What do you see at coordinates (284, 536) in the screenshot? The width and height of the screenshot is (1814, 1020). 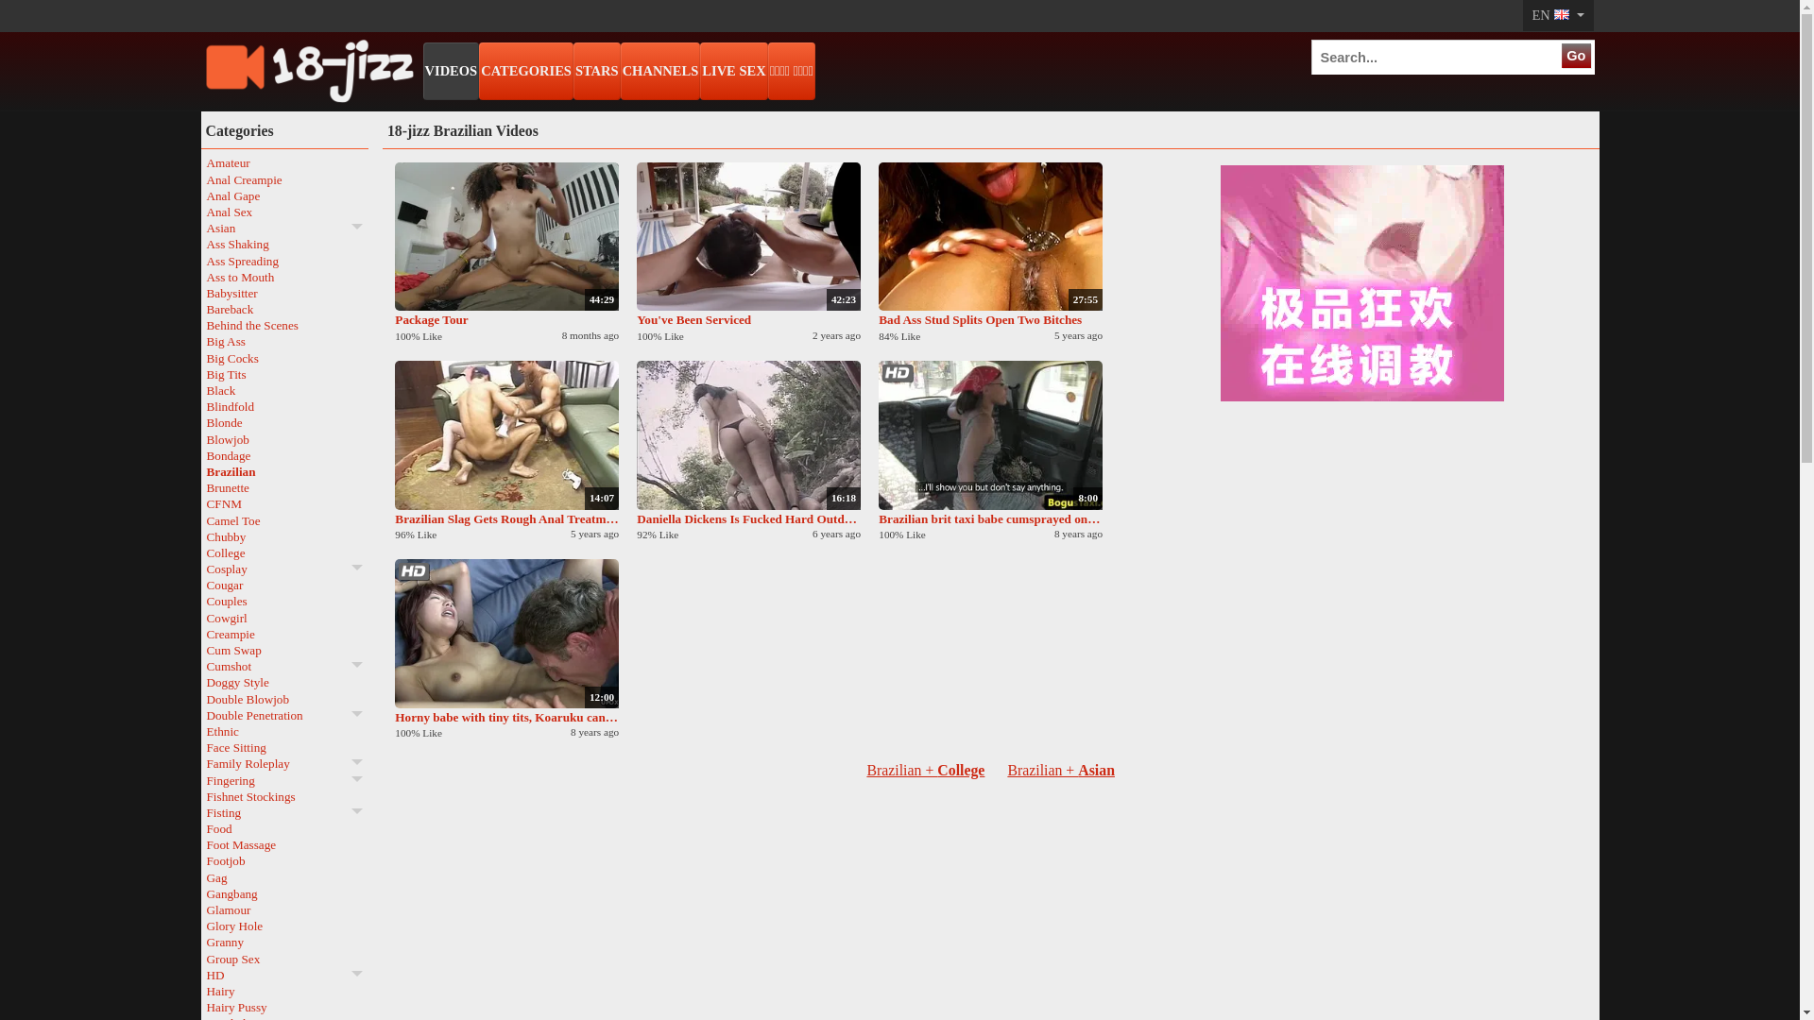 I see `Chubby` at bounding box center [284, 536].